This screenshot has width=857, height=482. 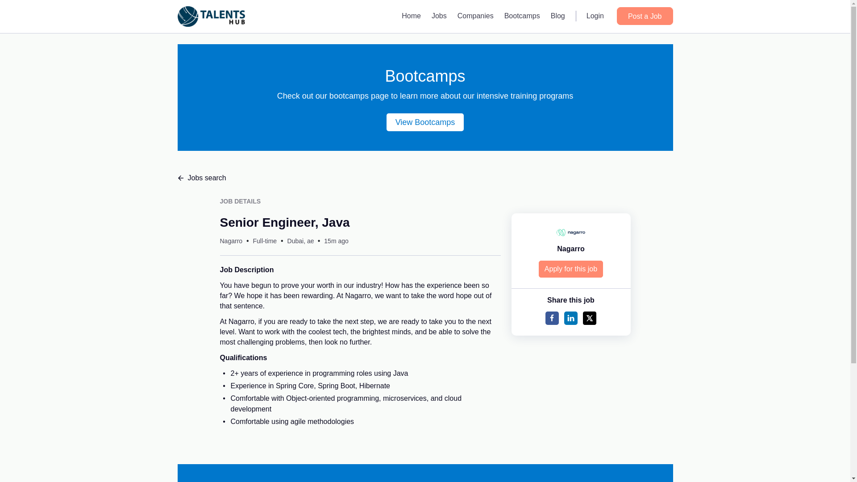 What do you see at coordinates (571, 269) in the screenshot?
I see `Apply for this job` at bounding box center [571, 269].